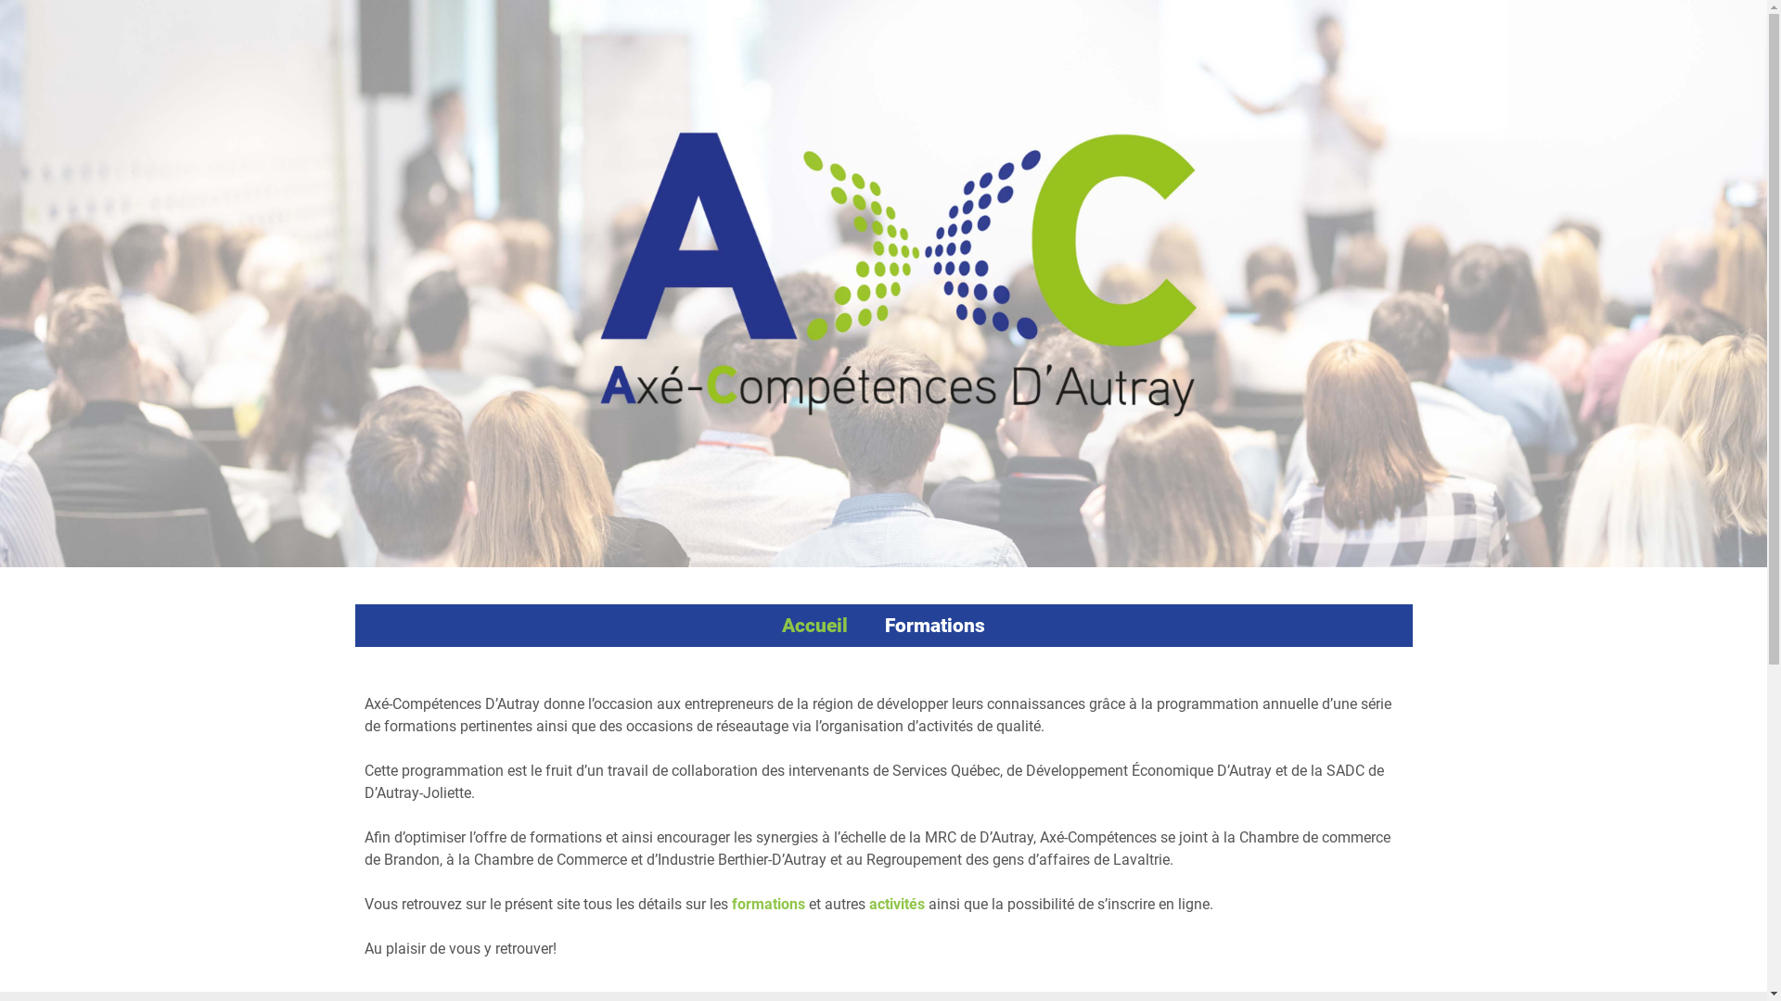 This screenshot has height=1001, width=1781. What do you see at coordinates (768, 905) in the screenshot?
I see `formations` at bounding box center [768, 905].